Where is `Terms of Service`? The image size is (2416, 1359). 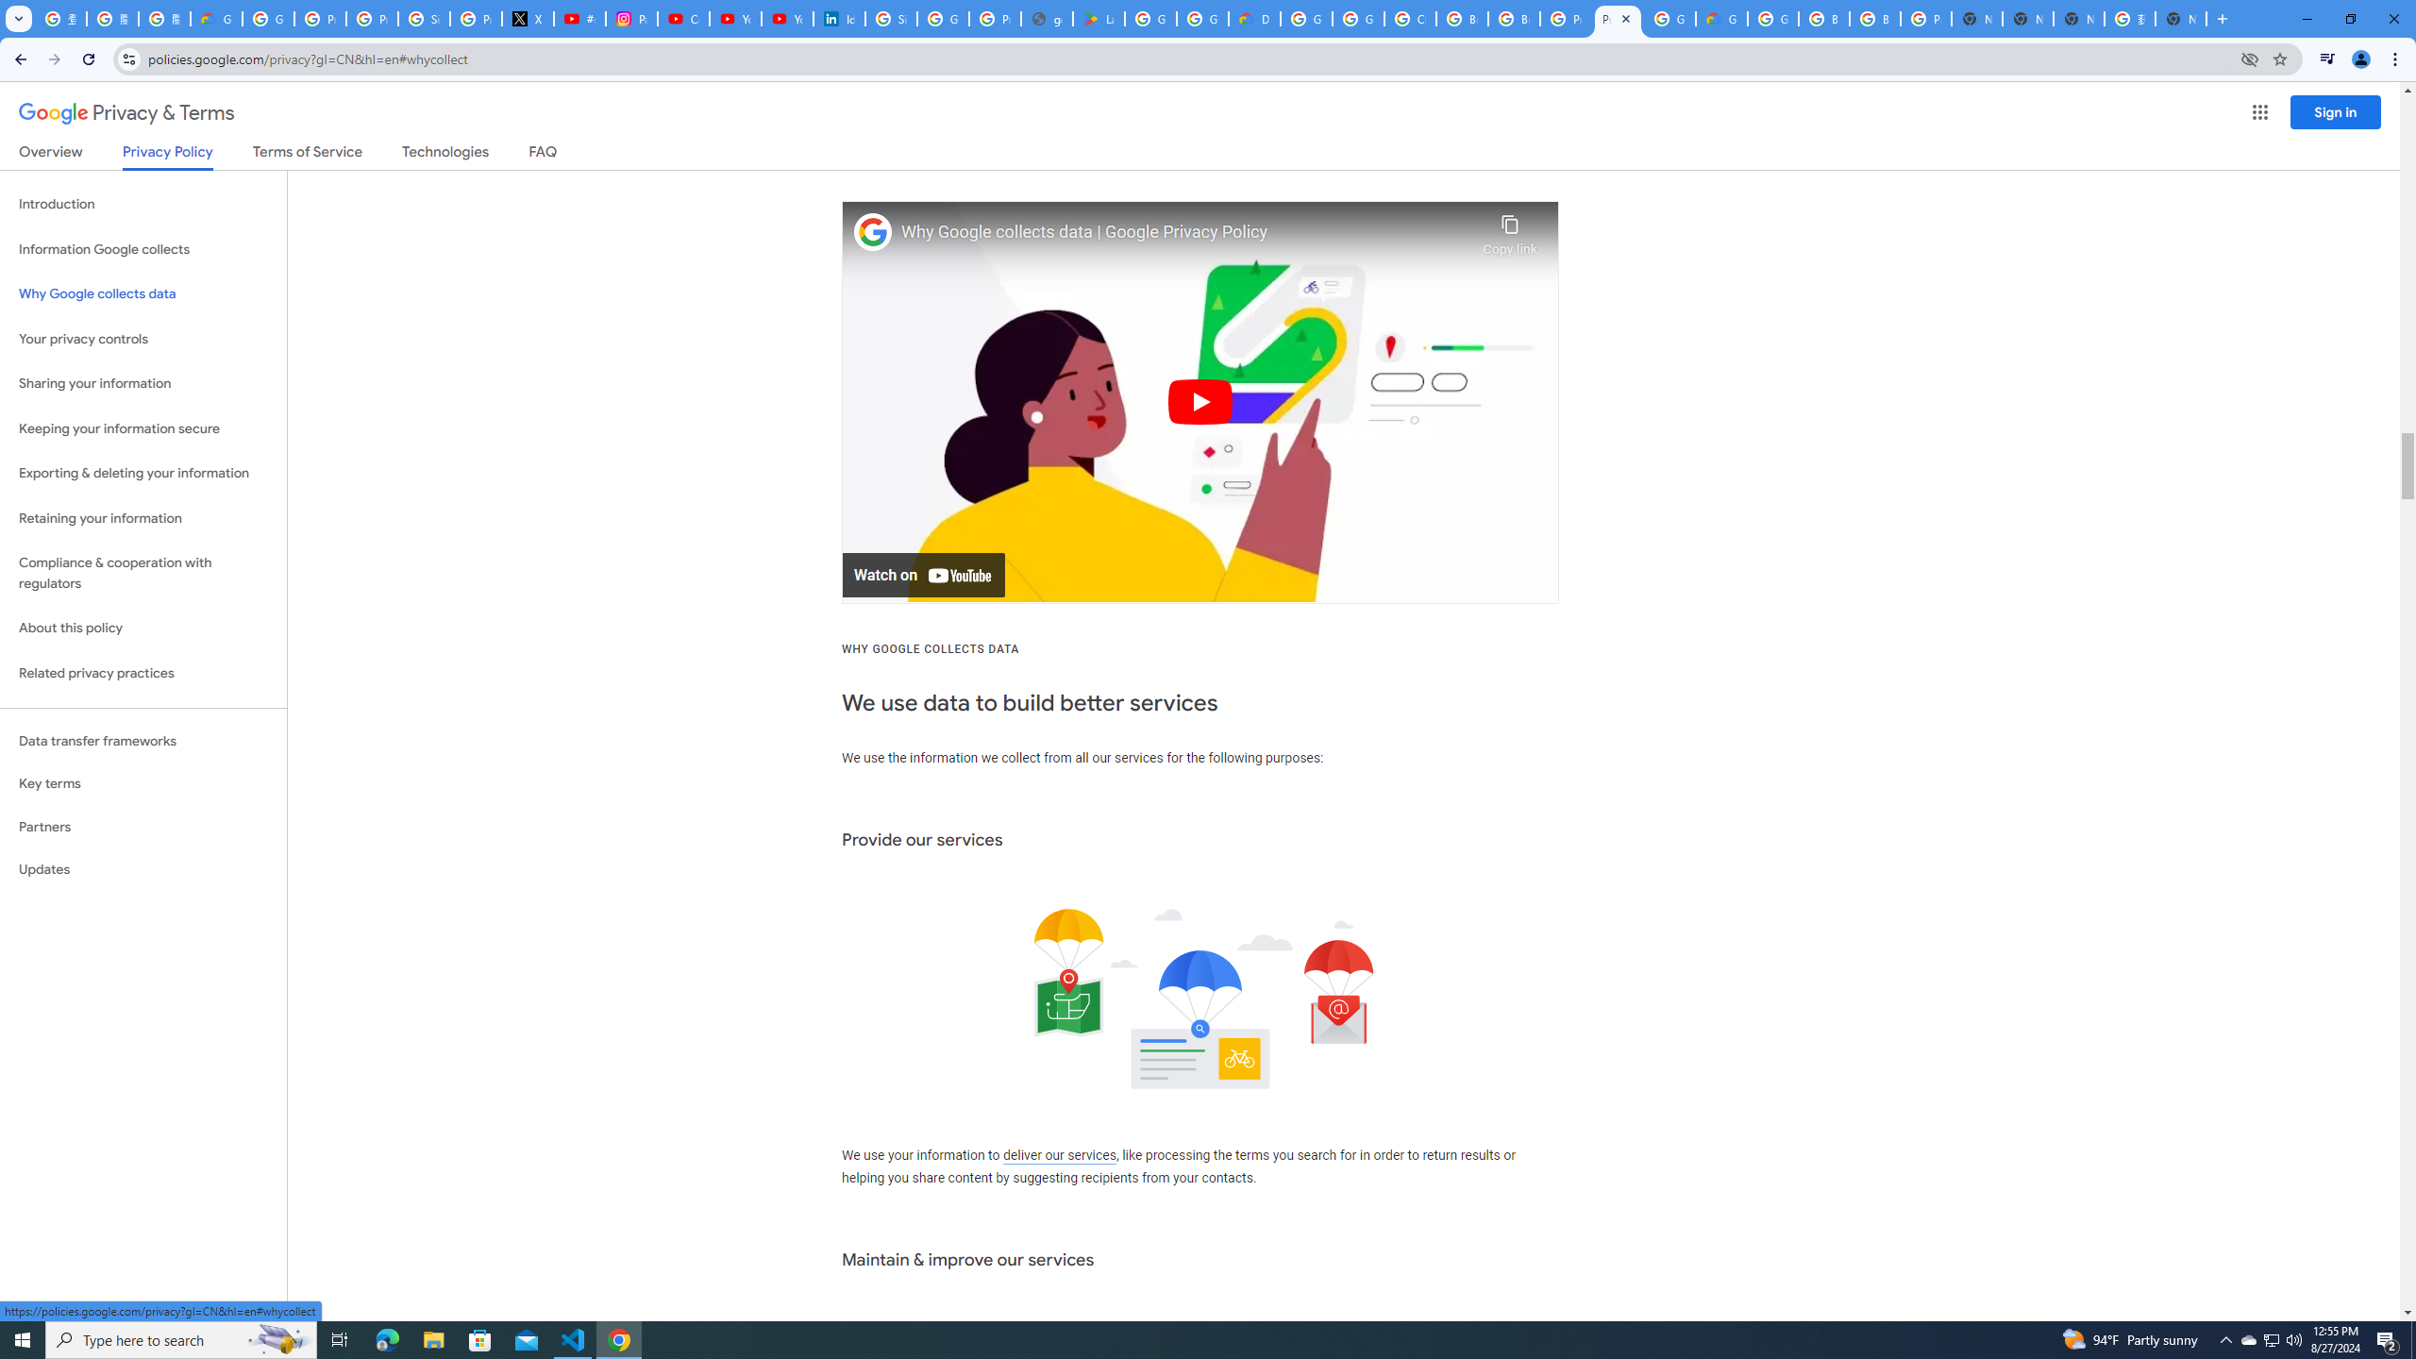 Terms of Service is located at coordinates (307, 155).